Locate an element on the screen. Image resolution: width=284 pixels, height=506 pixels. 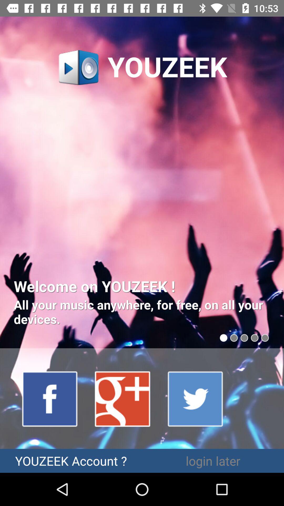
jump until youzeek account ? item is located at coordinates (71, 461).